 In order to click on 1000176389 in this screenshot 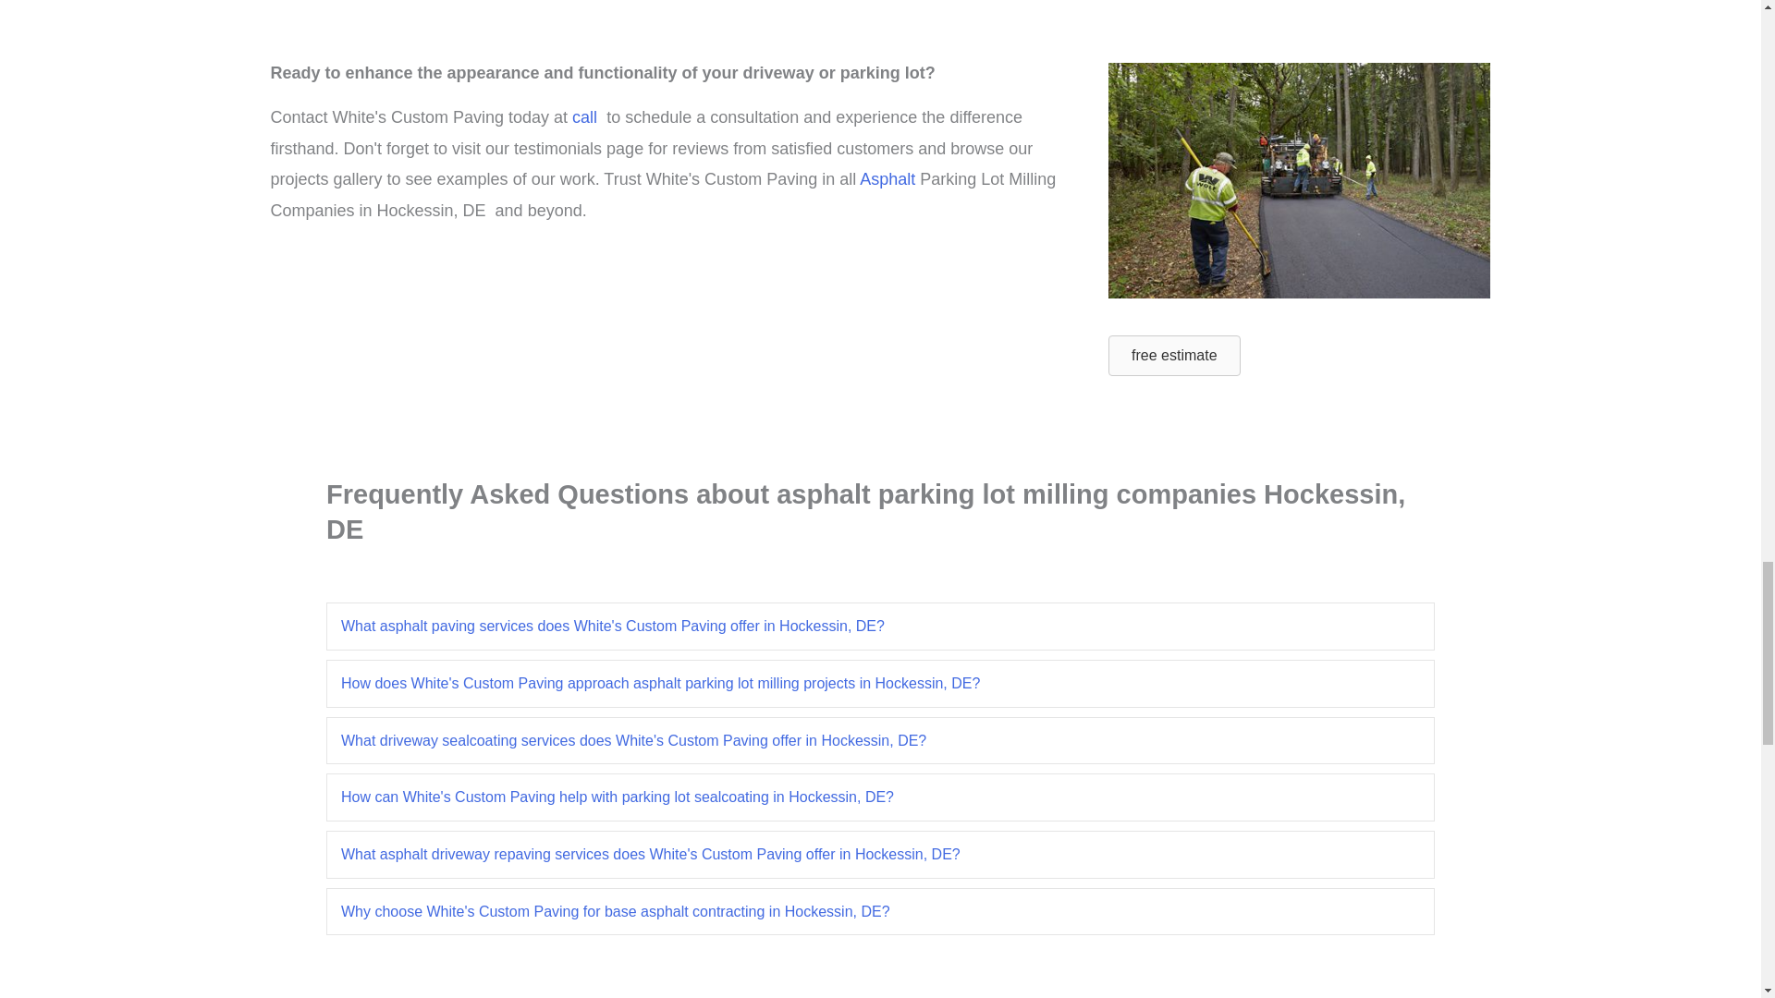, I will do `click(1299, 180)`.